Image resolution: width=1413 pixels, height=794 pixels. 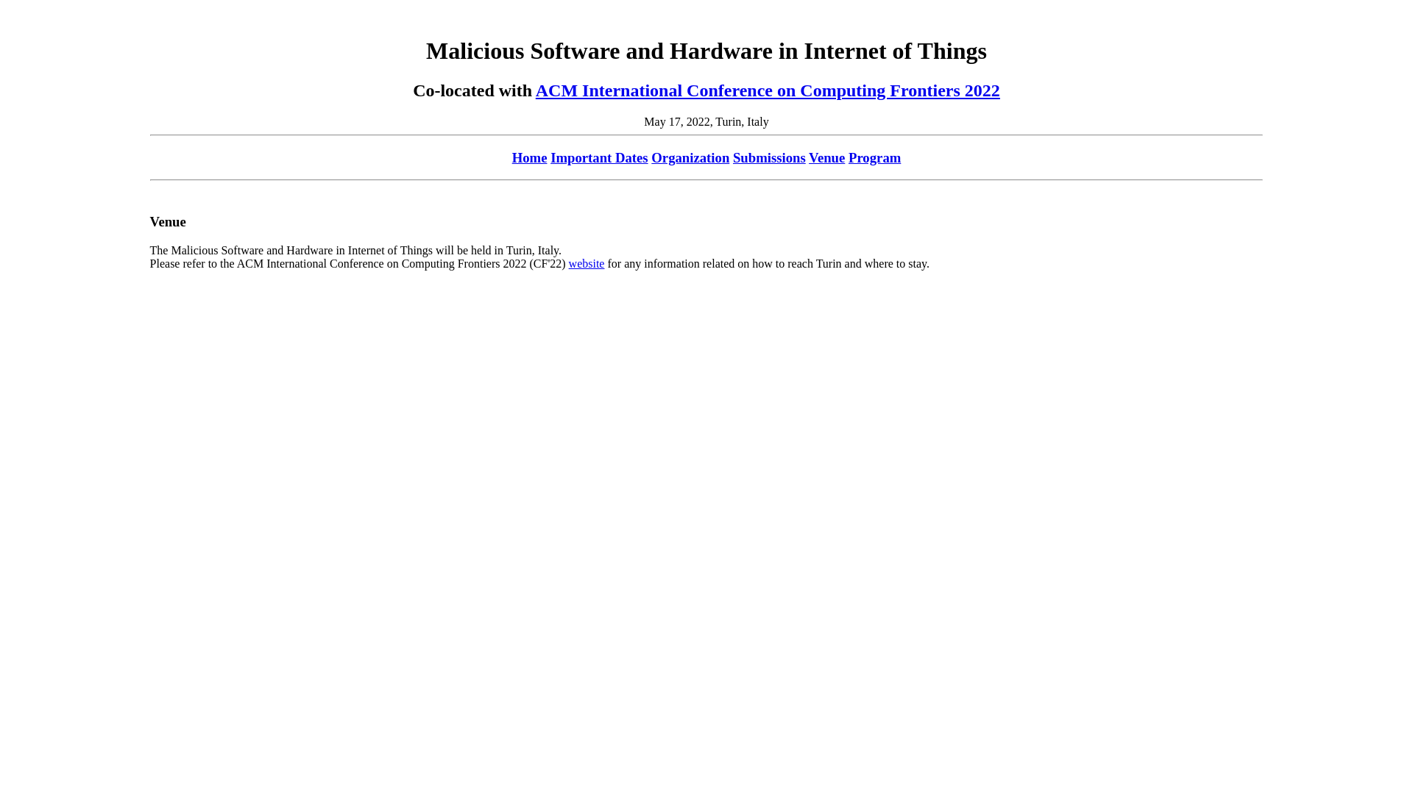 I want to click on Important Dates, so click(x=599, y=157).